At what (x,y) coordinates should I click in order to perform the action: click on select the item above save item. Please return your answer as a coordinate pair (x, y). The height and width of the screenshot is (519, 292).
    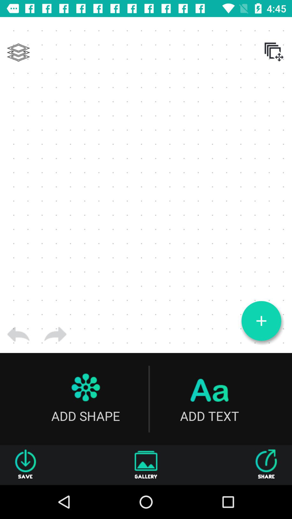
    Looking at the image, I should click on (18, 334).